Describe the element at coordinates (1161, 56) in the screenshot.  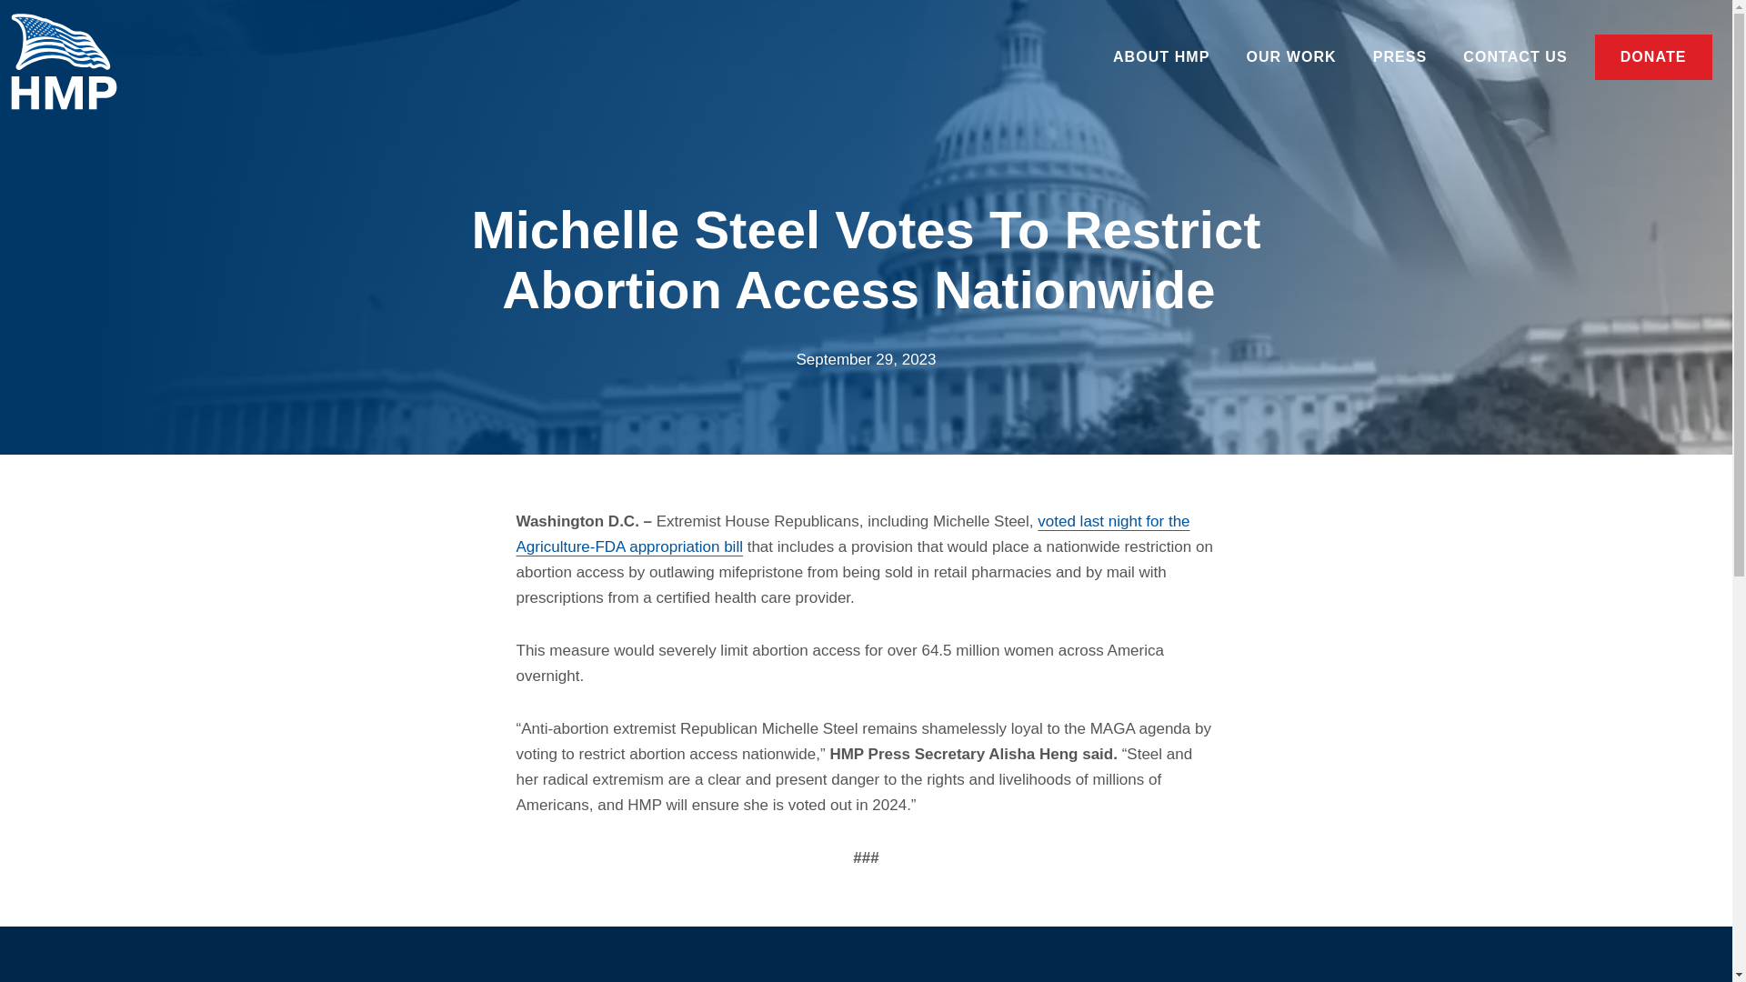
I see `ABOUT HMP` at that location.